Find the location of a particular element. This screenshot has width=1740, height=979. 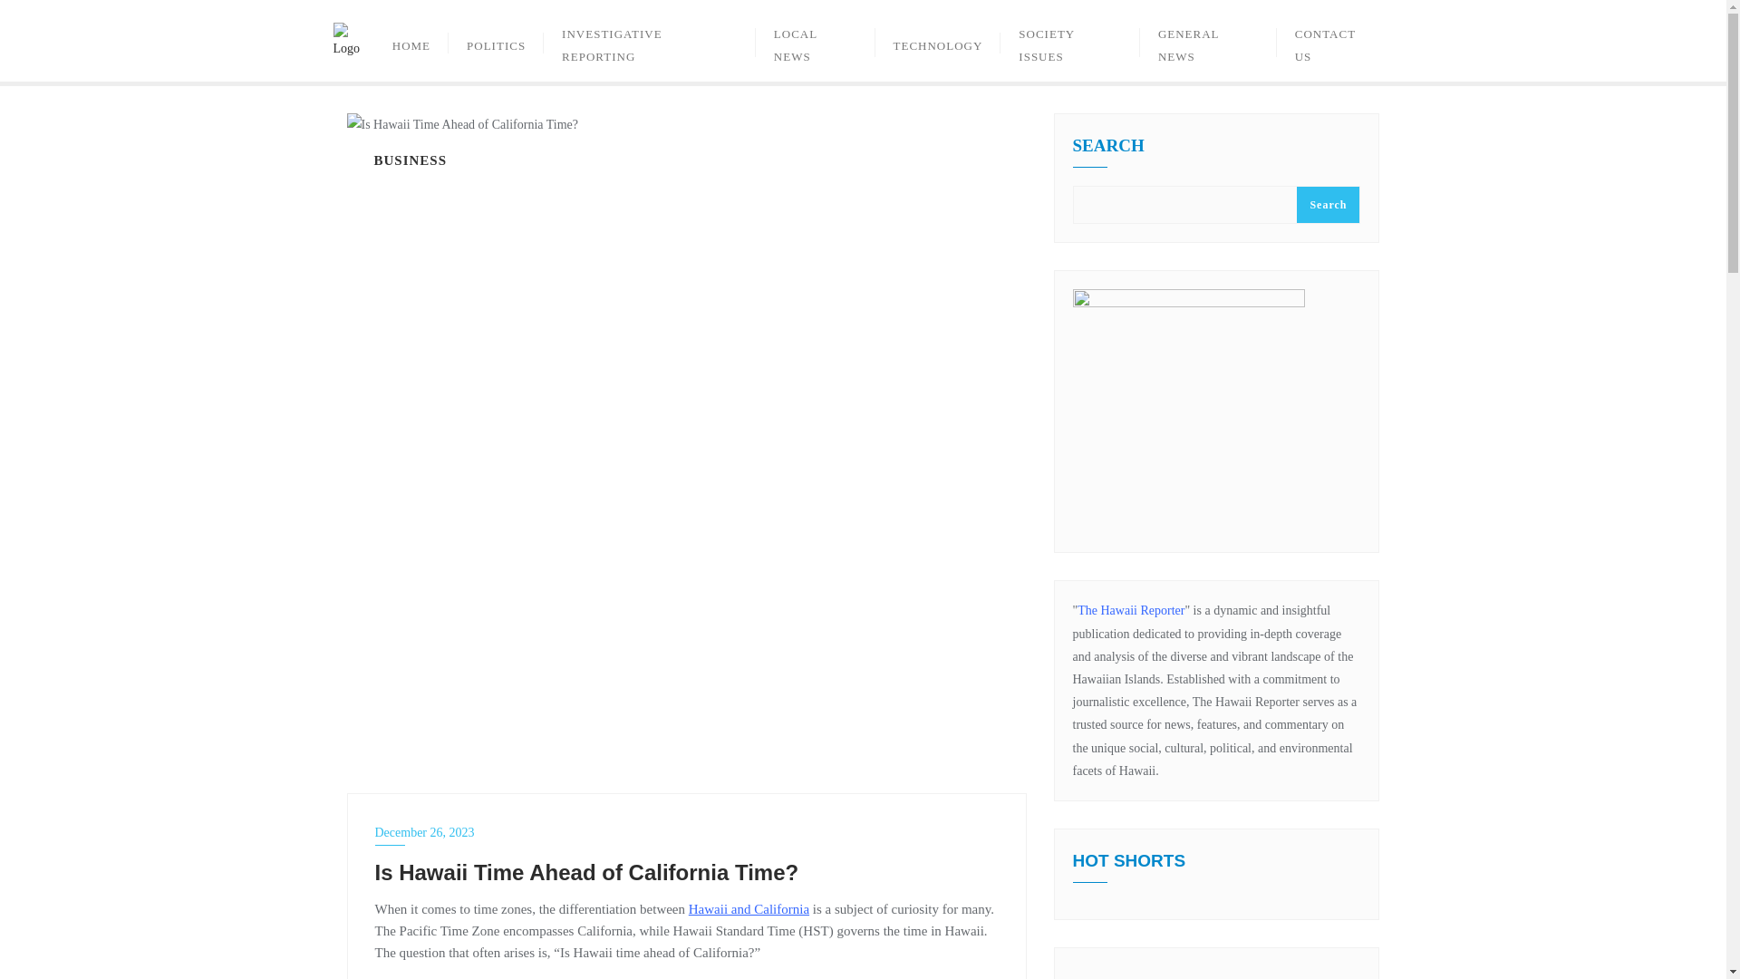

HOME is located at coordinates (411, 40).